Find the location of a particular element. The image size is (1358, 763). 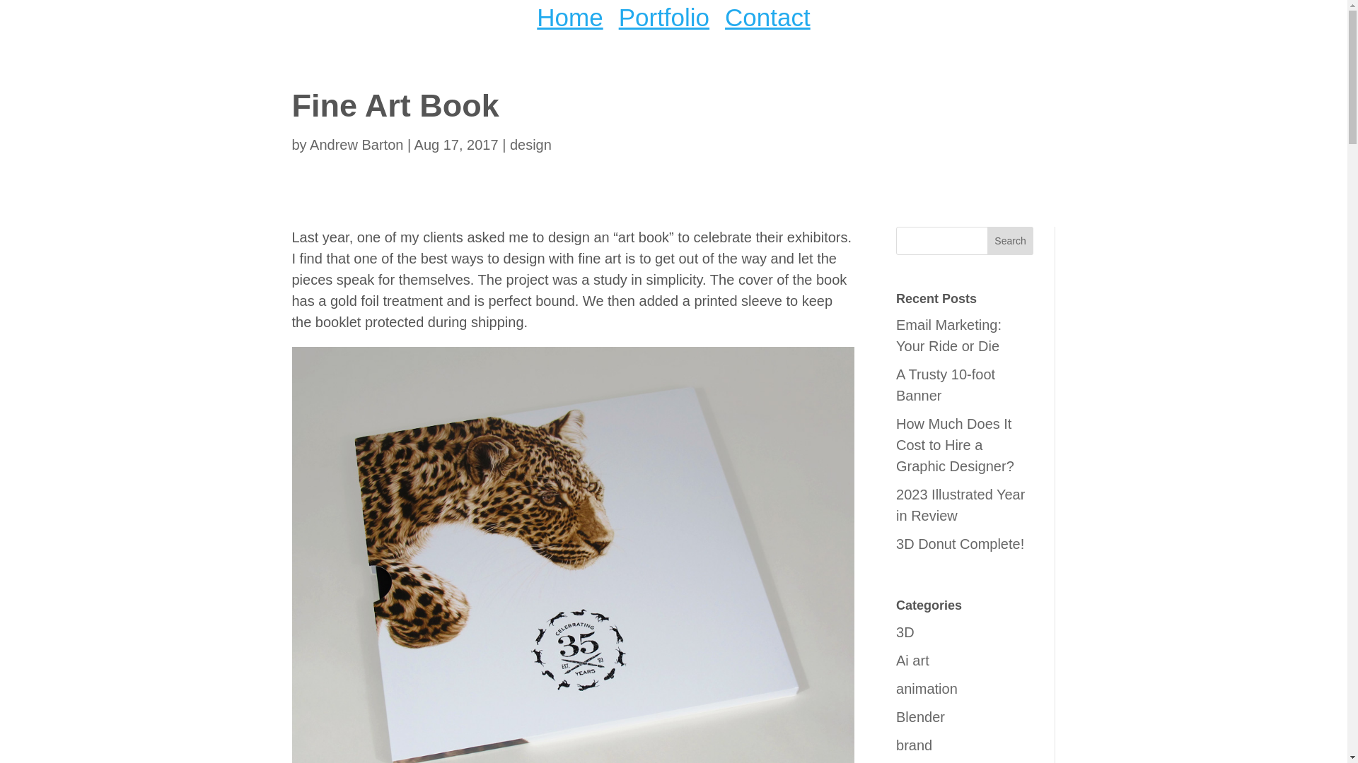

Search is located at coordinates (1010, 239).